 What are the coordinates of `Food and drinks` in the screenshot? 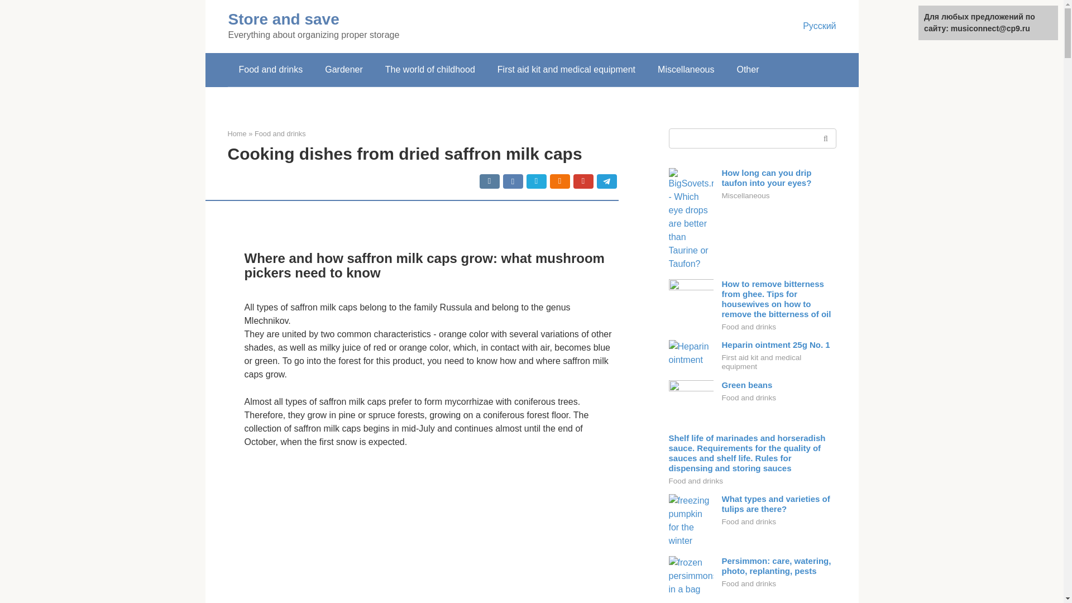 It's located at (280, 134).